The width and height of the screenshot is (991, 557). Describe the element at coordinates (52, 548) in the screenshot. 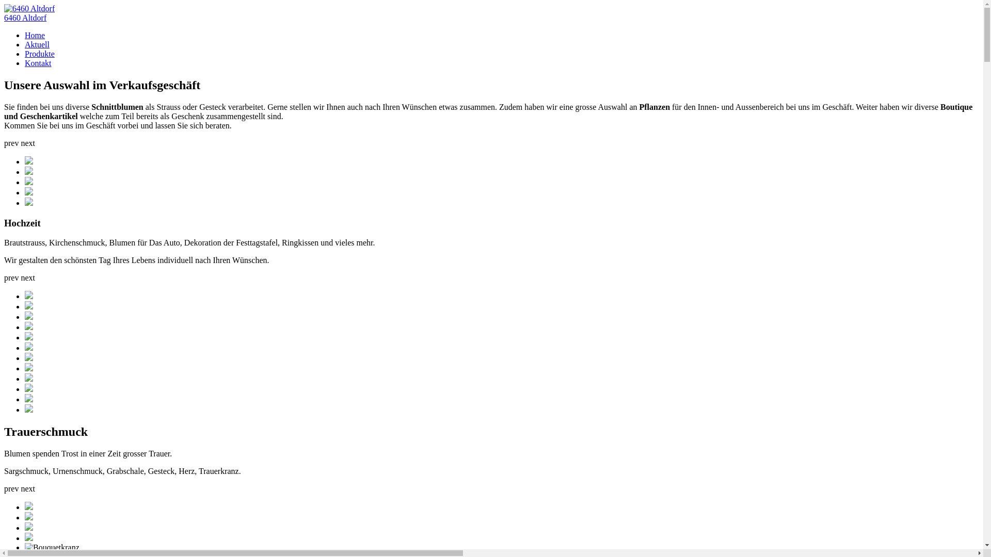

I see `Bouquetkranz` at that location.